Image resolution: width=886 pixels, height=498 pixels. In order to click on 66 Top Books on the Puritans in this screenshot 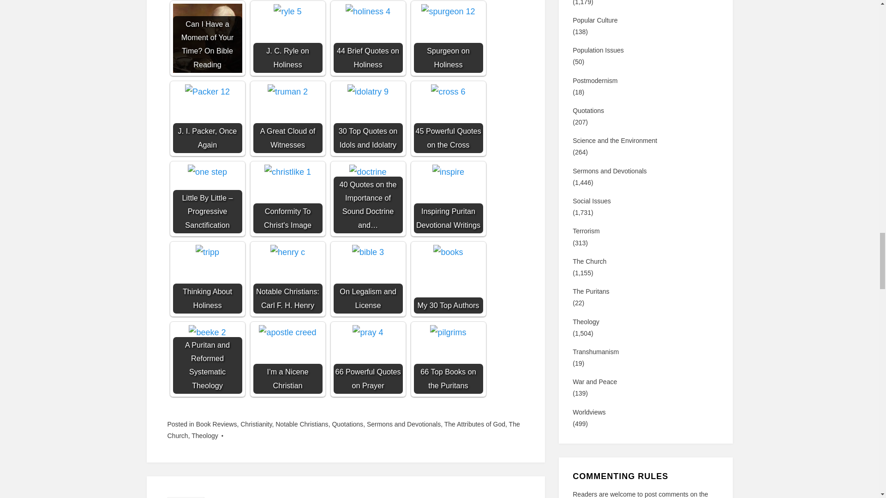, I will do `click(448, 359)`.